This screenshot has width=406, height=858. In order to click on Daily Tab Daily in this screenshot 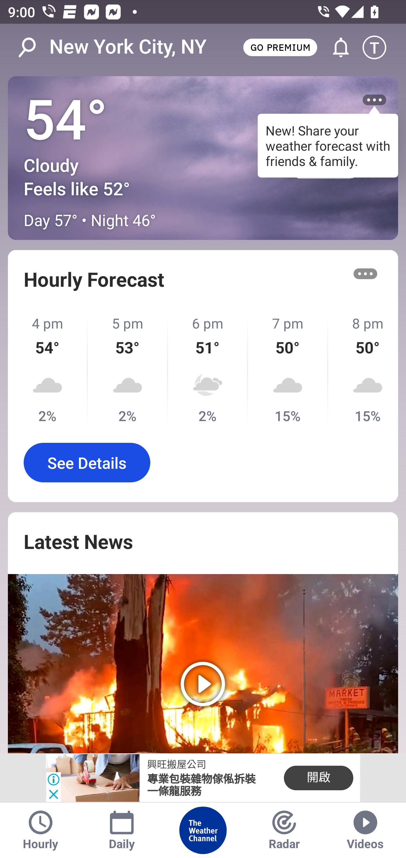, I will do `click(122, 830)`.